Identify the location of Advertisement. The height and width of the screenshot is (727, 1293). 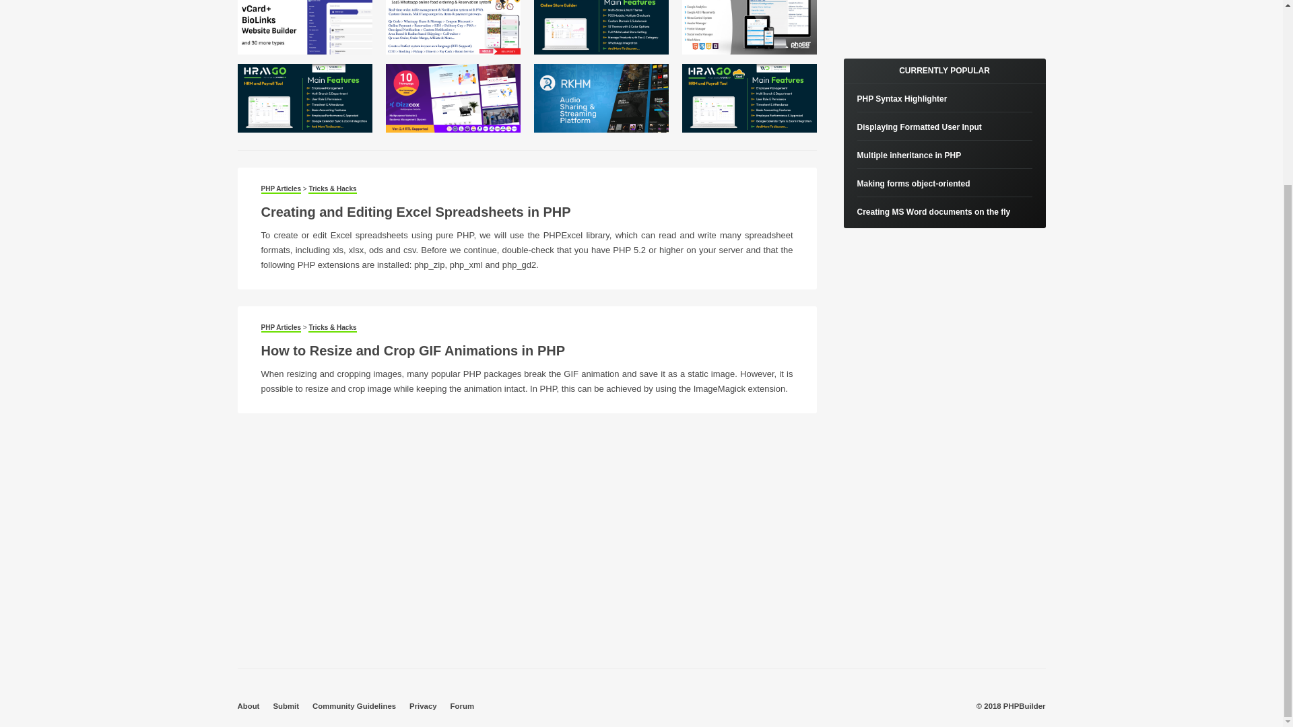
(943, 16).